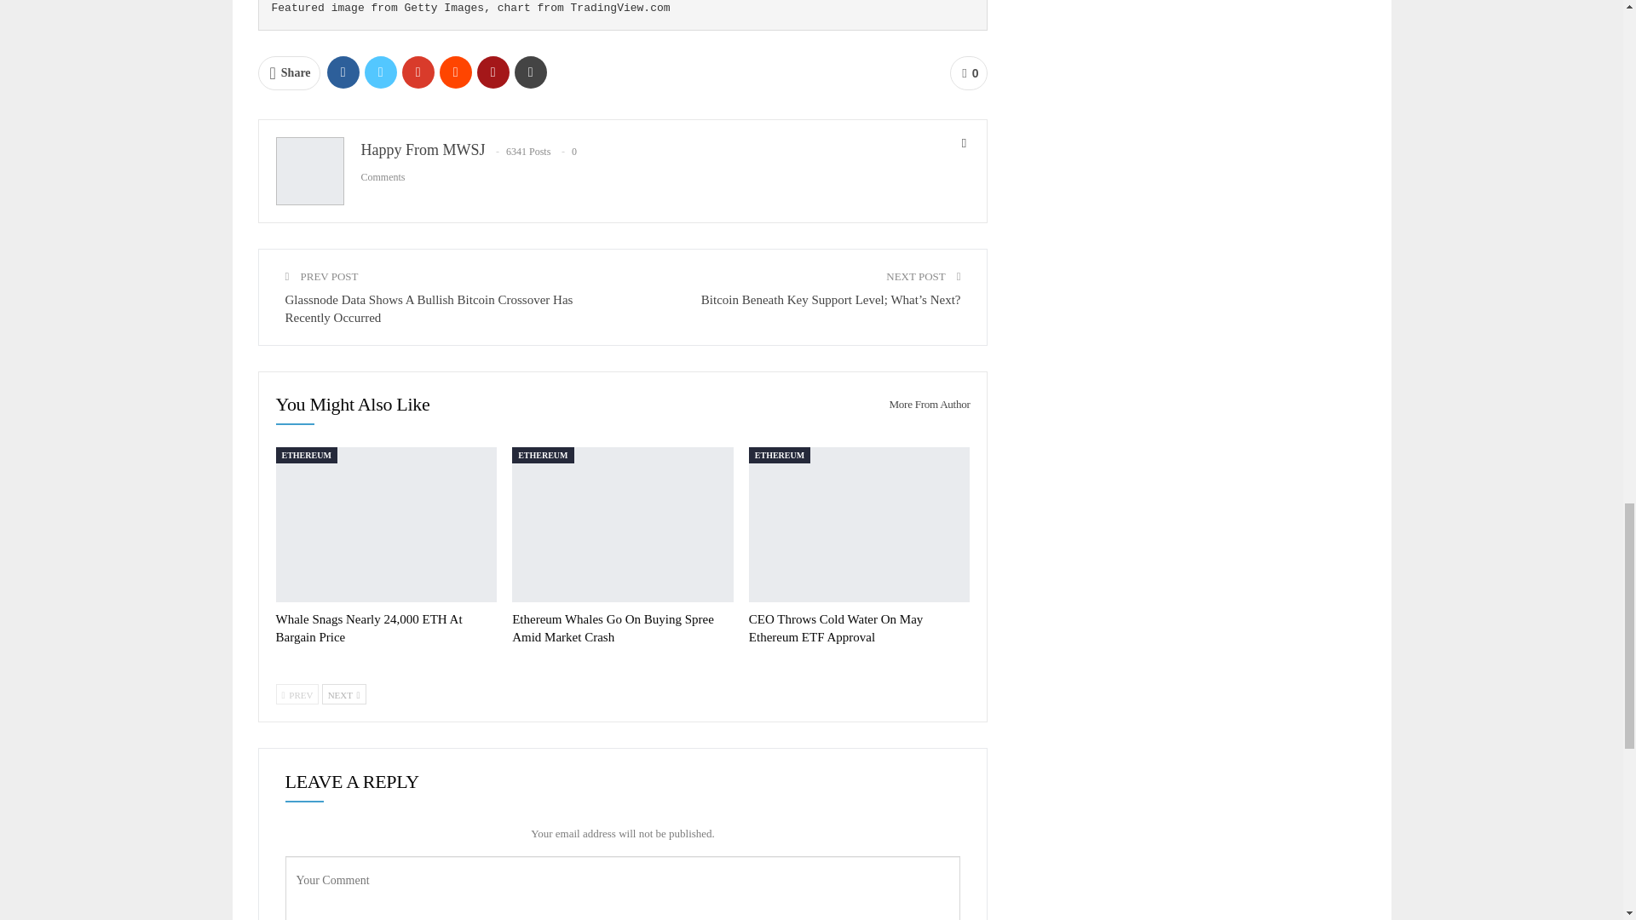 Image resolution: width=1636 pixels, height=920 pixels. I want to click on Whale Snags Nearly 24,000 ETH At Bargain Price, so click(387, 525).